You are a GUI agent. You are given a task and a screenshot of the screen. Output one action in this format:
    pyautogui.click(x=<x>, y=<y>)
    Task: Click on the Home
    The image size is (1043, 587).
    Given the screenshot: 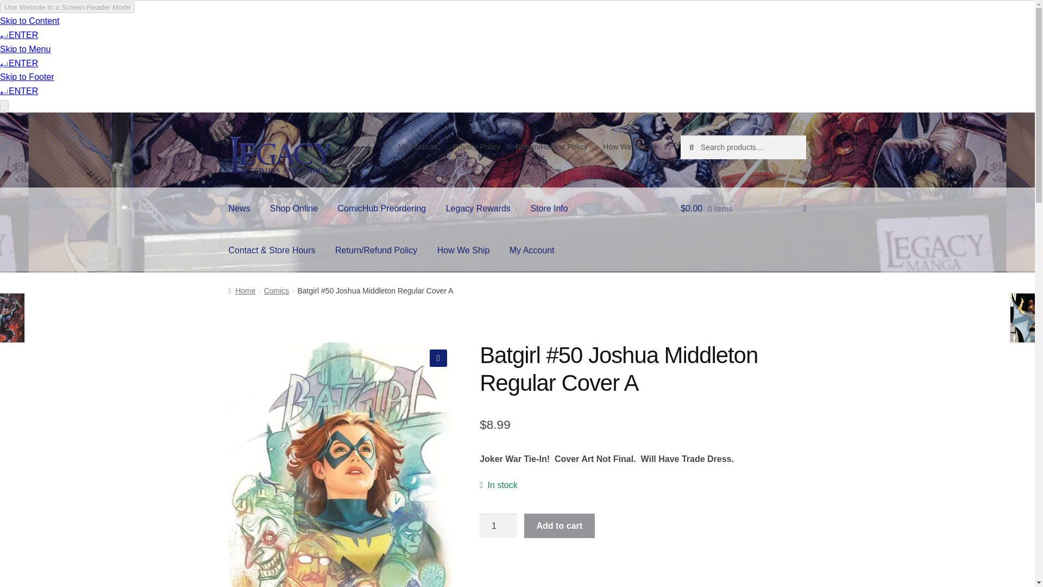 What is the action you would take?
    pyautogui.click(x=242, y=291)
    